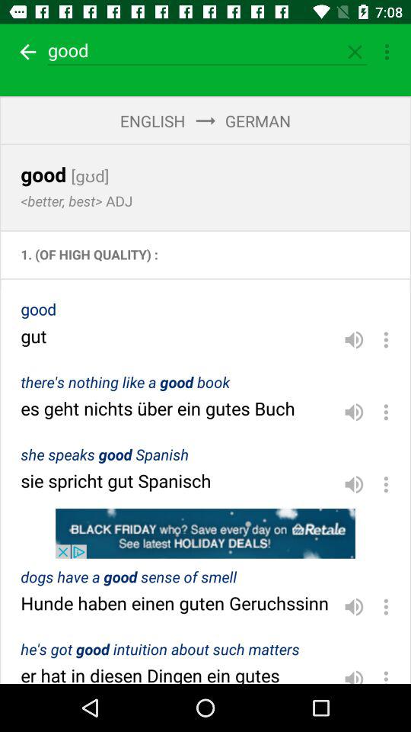 This screenshot has width=411, height=732. What do you see at coordinates (354, 674) in the screenshot?
I see `dictate loudly` at bounding box center [354, 674].